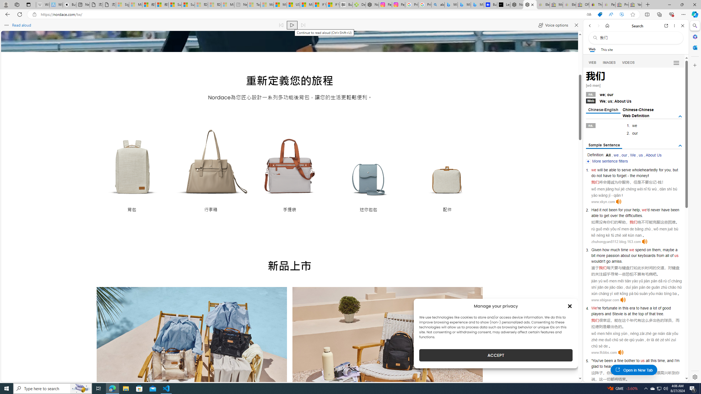  What do you see at coordinates (496, 355) in the screenshot?
I see `ACCEPT` at bounding box center [496, 355].